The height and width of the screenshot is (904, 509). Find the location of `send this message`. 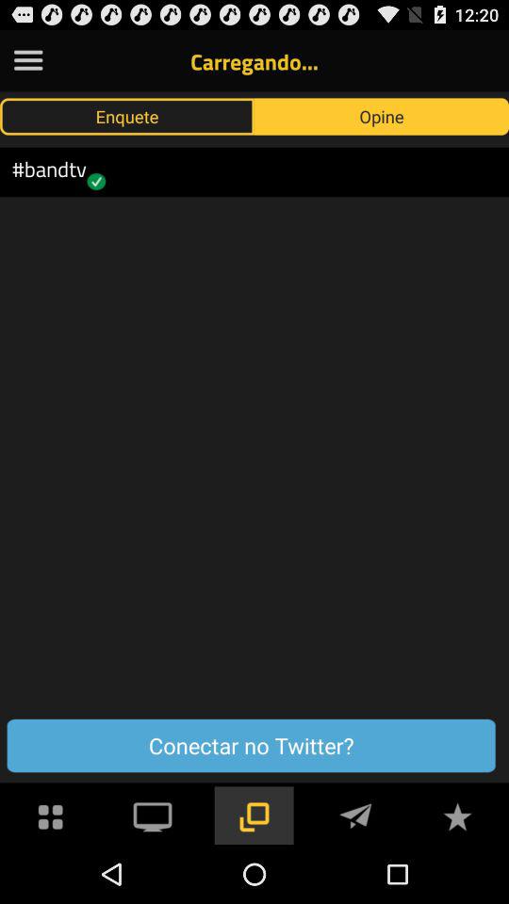

send this message is located at coordinates (355, 815).